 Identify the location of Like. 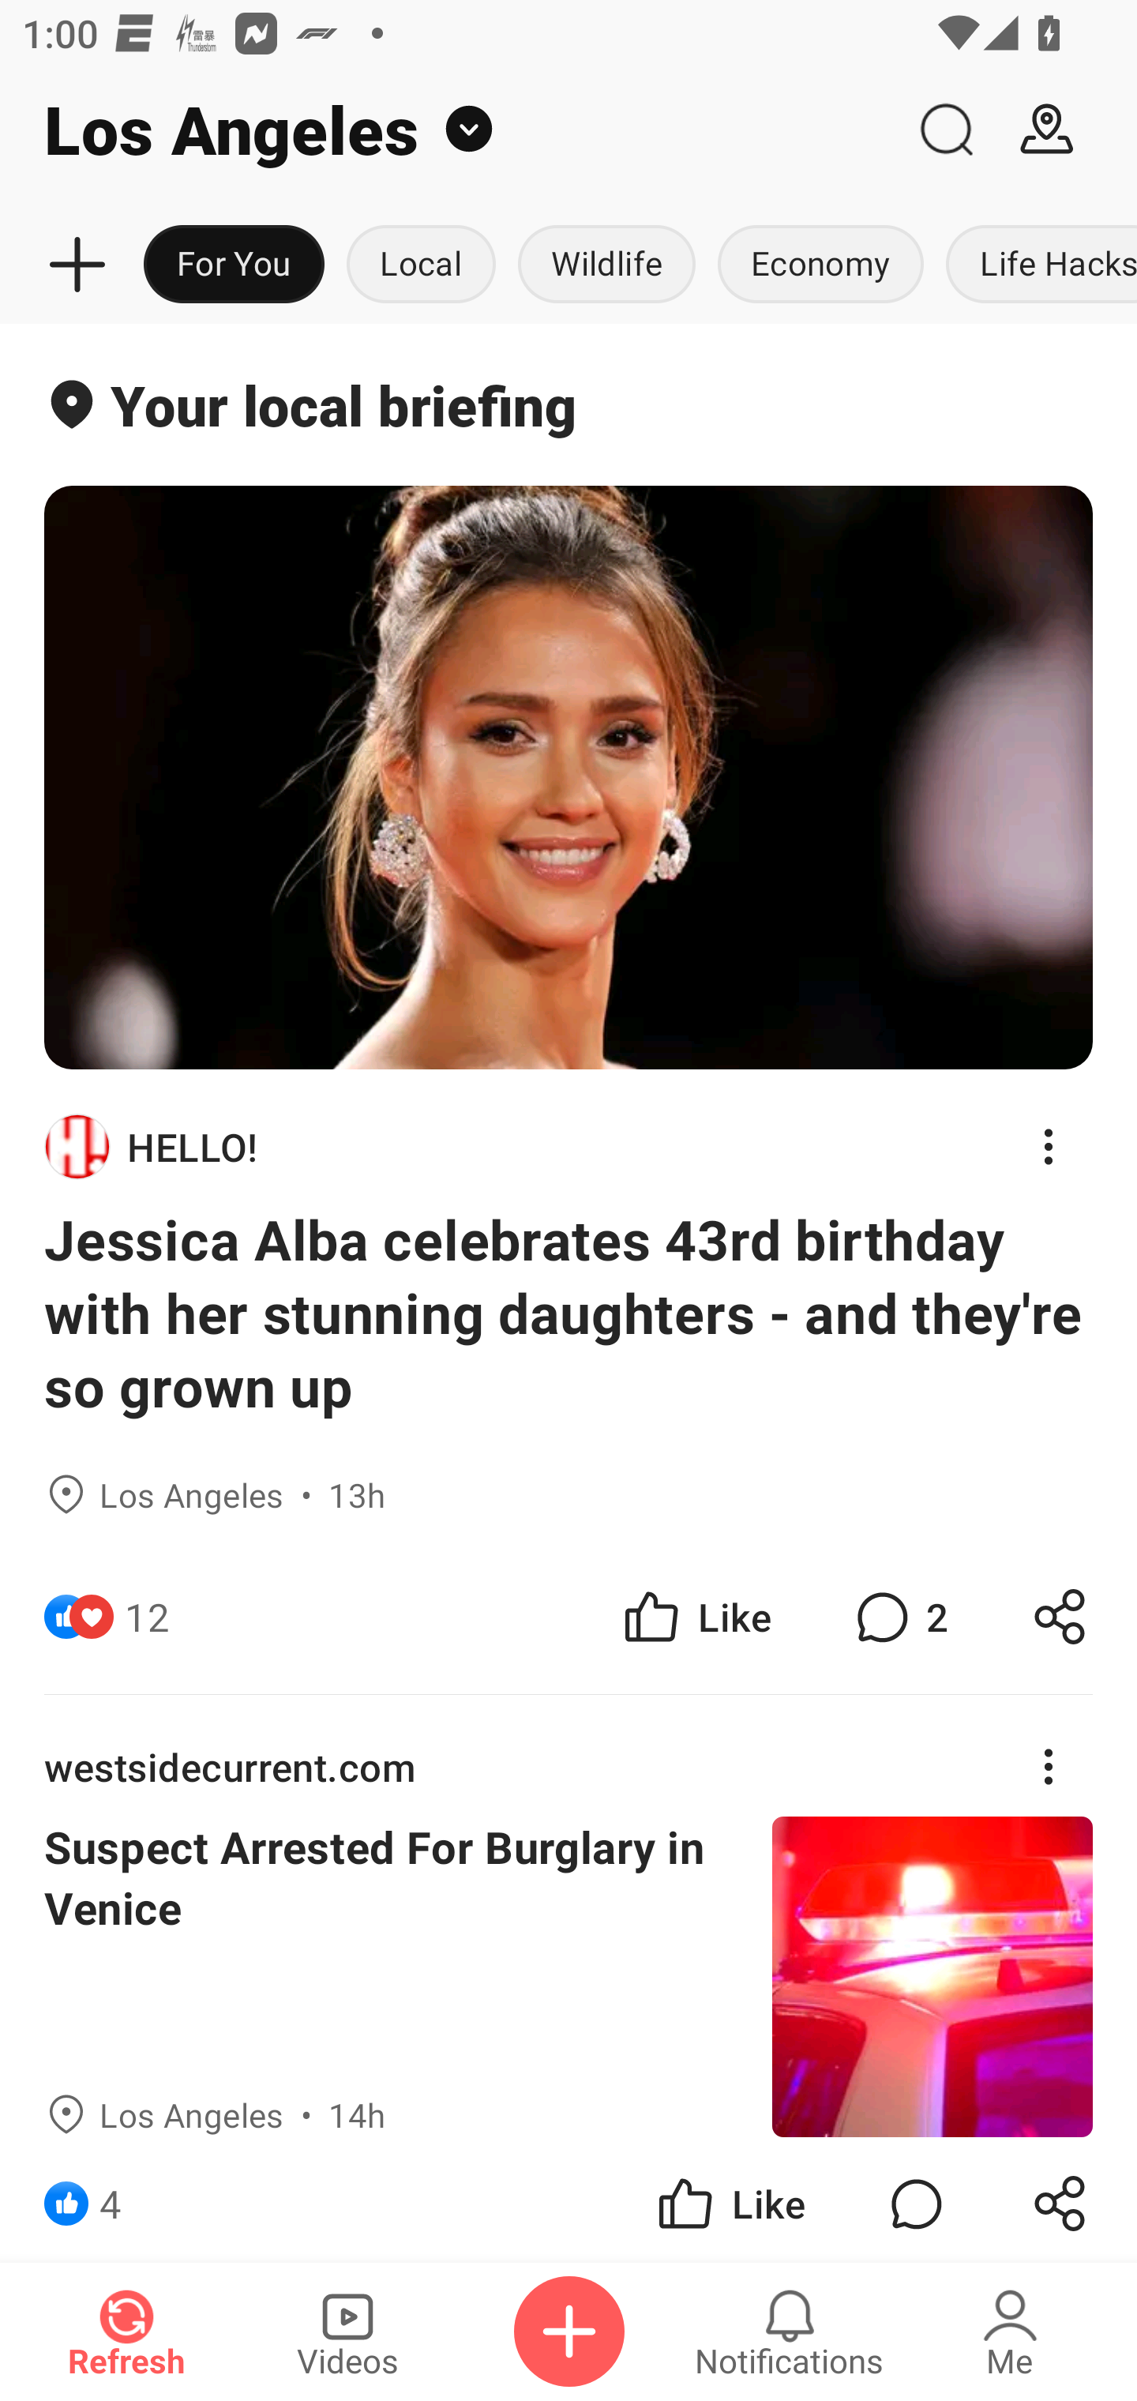
(695, 1617).